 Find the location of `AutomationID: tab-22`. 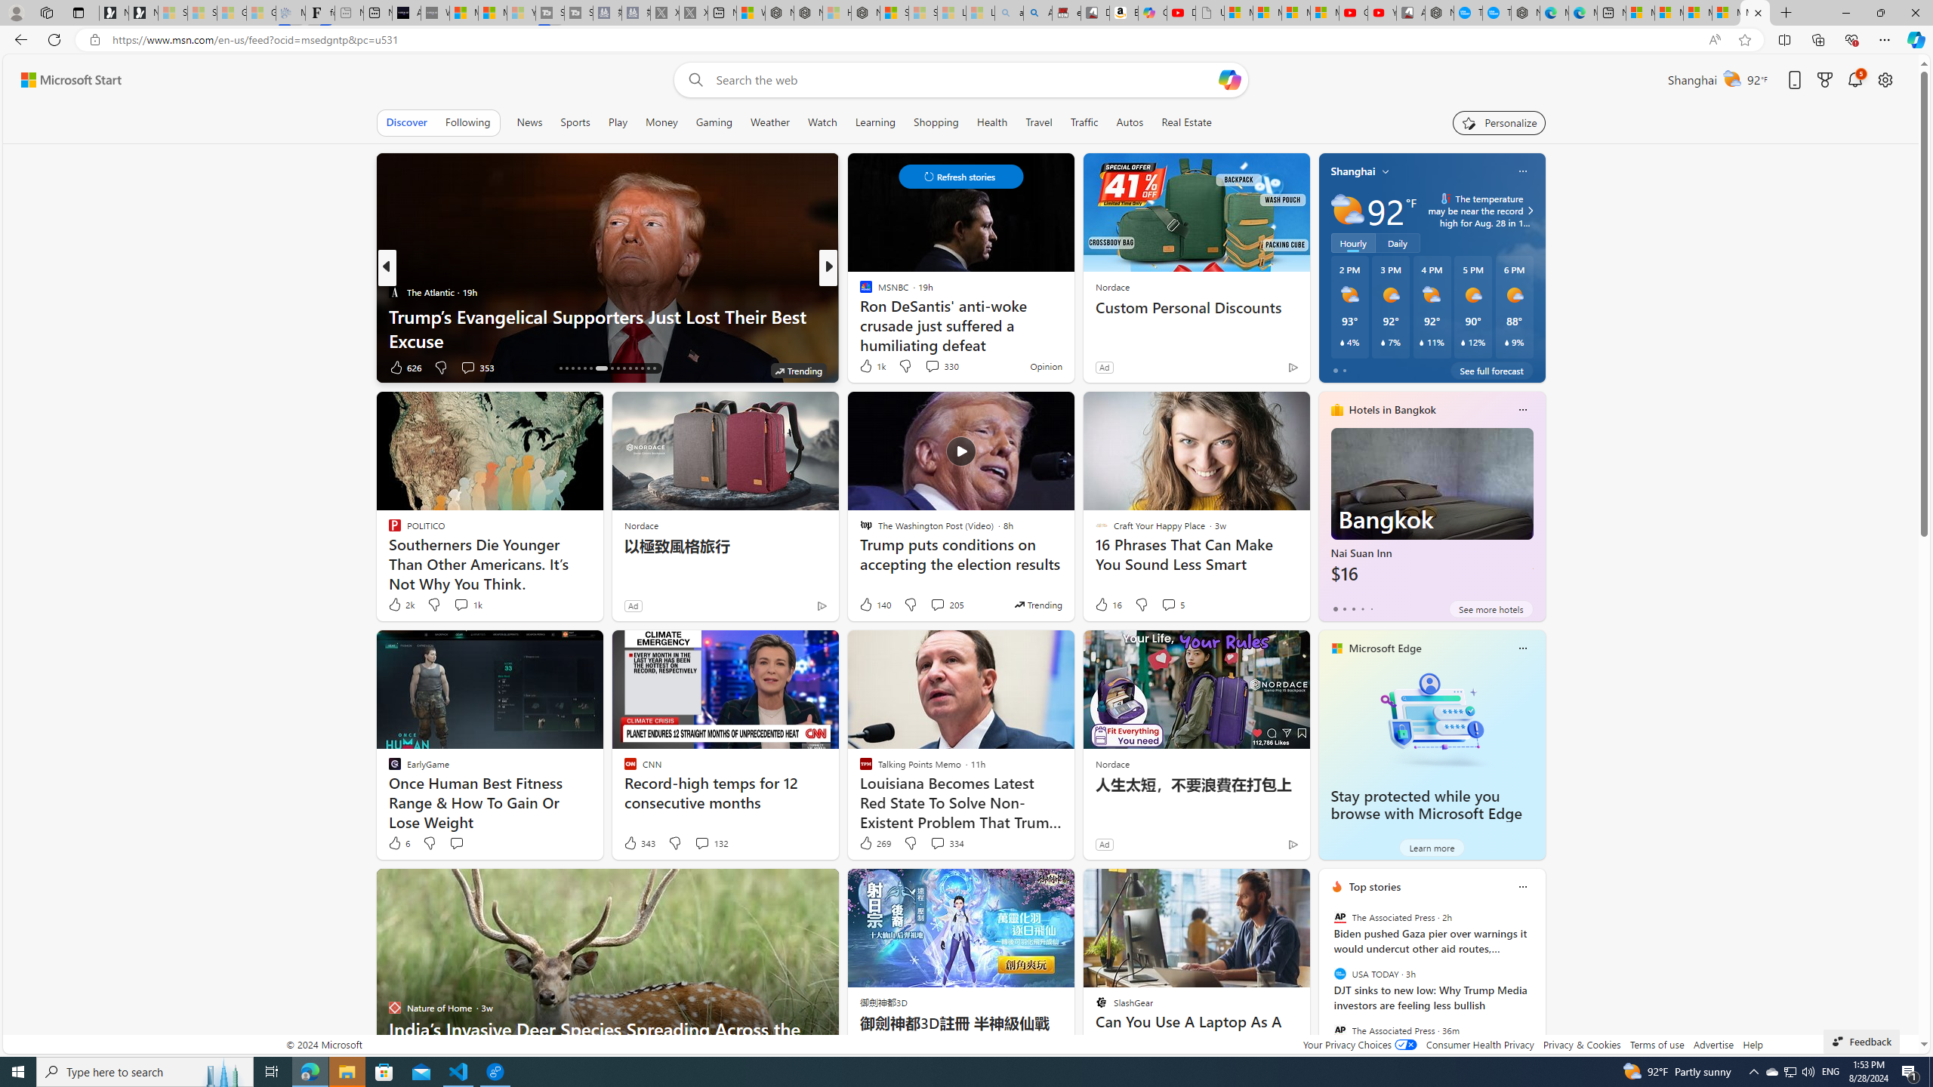

AutomationID: tab-22 is located at coordinates (601, 368).